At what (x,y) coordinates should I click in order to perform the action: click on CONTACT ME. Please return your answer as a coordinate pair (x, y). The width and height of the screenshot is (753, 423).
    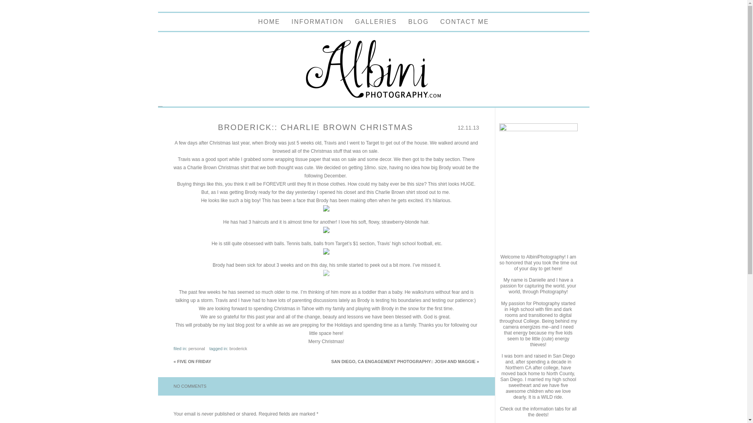
    Looking at the image, I should click on (464, 22).